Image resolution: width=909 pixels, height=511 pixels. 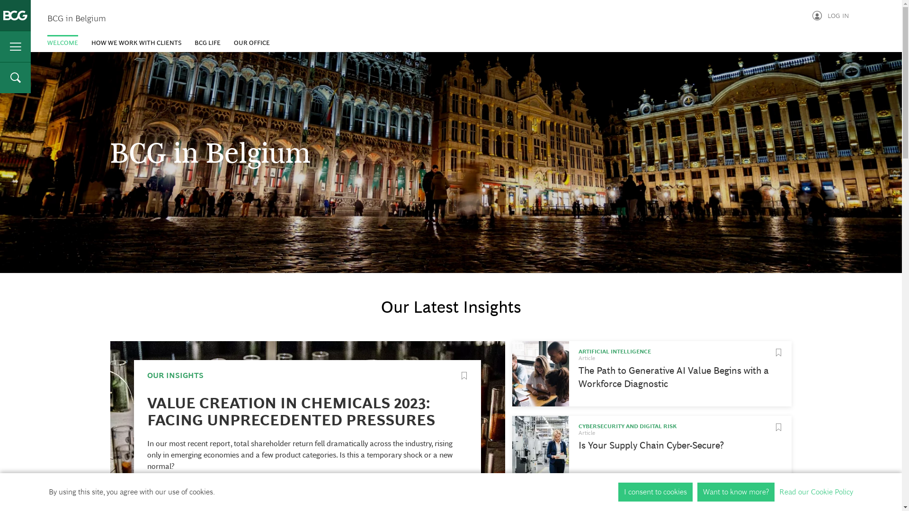 I want to click on WELCOME, so click(x=62, y=43).